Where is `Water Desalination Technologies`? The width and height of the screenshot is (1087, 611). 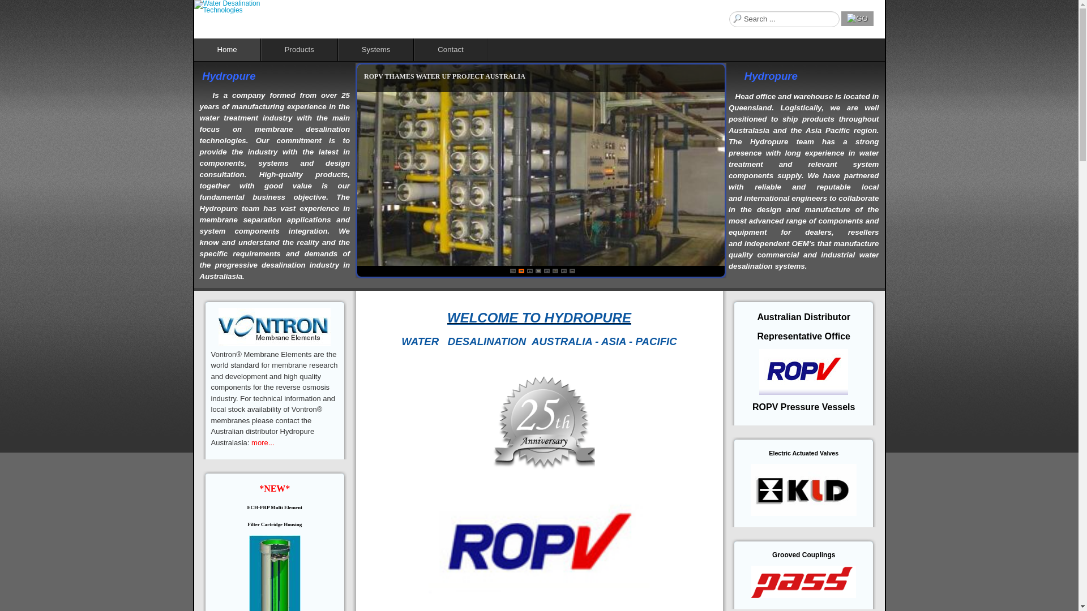 Water Desalination Technologies is located at coordinates (247, 7).